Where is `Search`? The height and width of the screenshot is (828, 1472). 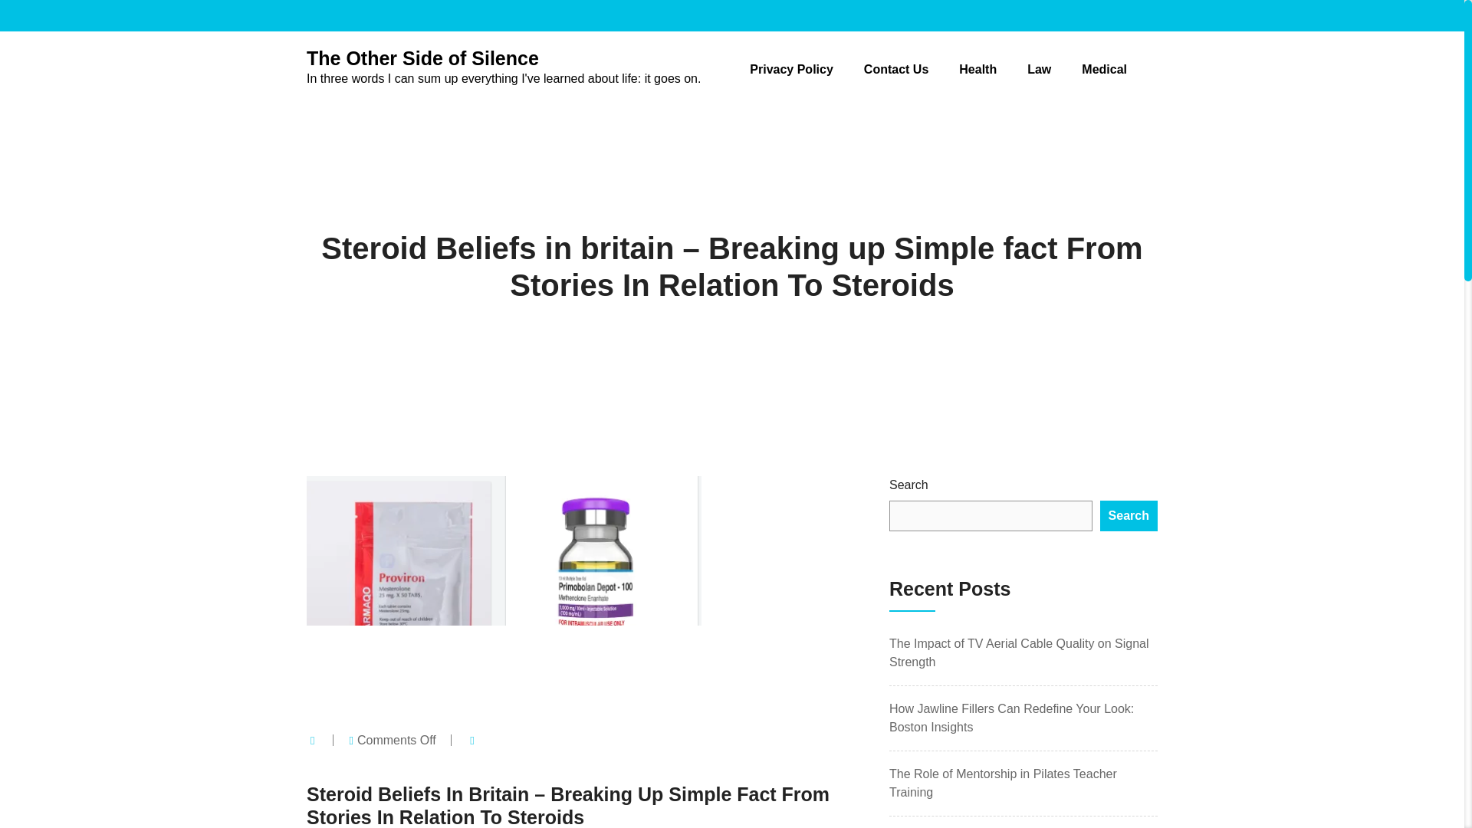
Search is located at coordinates (1129, 516).